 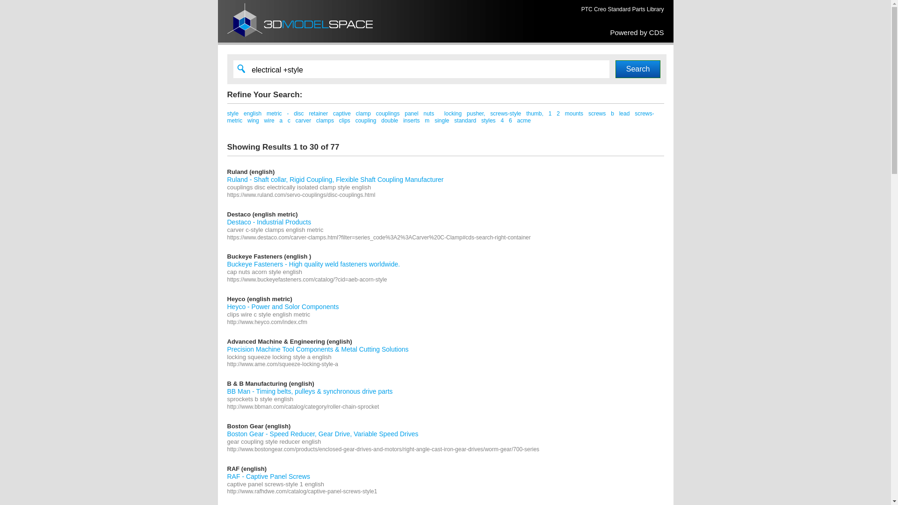 I want to click on screws, so click(x=597, y=114).